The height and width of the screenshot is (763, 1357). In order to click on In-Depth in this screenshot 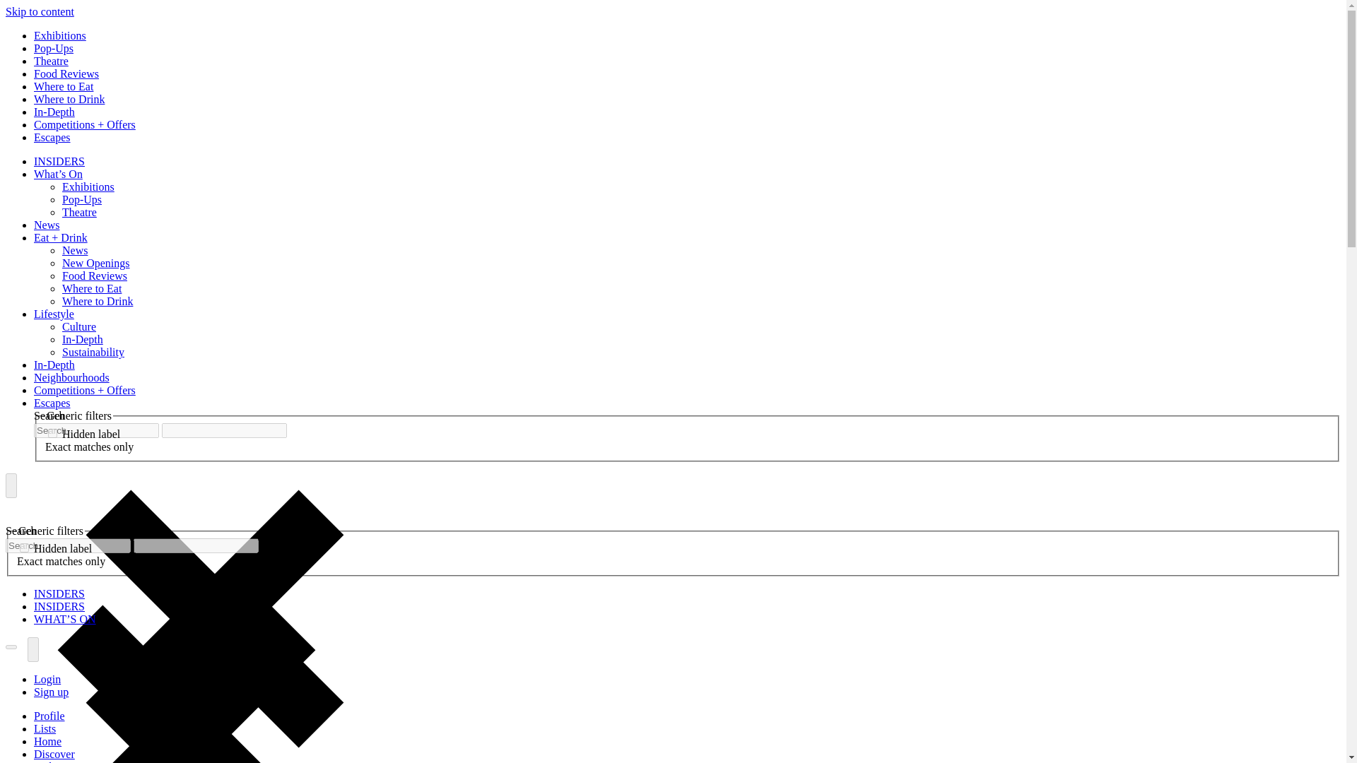, I will do `click(54, 112)`.